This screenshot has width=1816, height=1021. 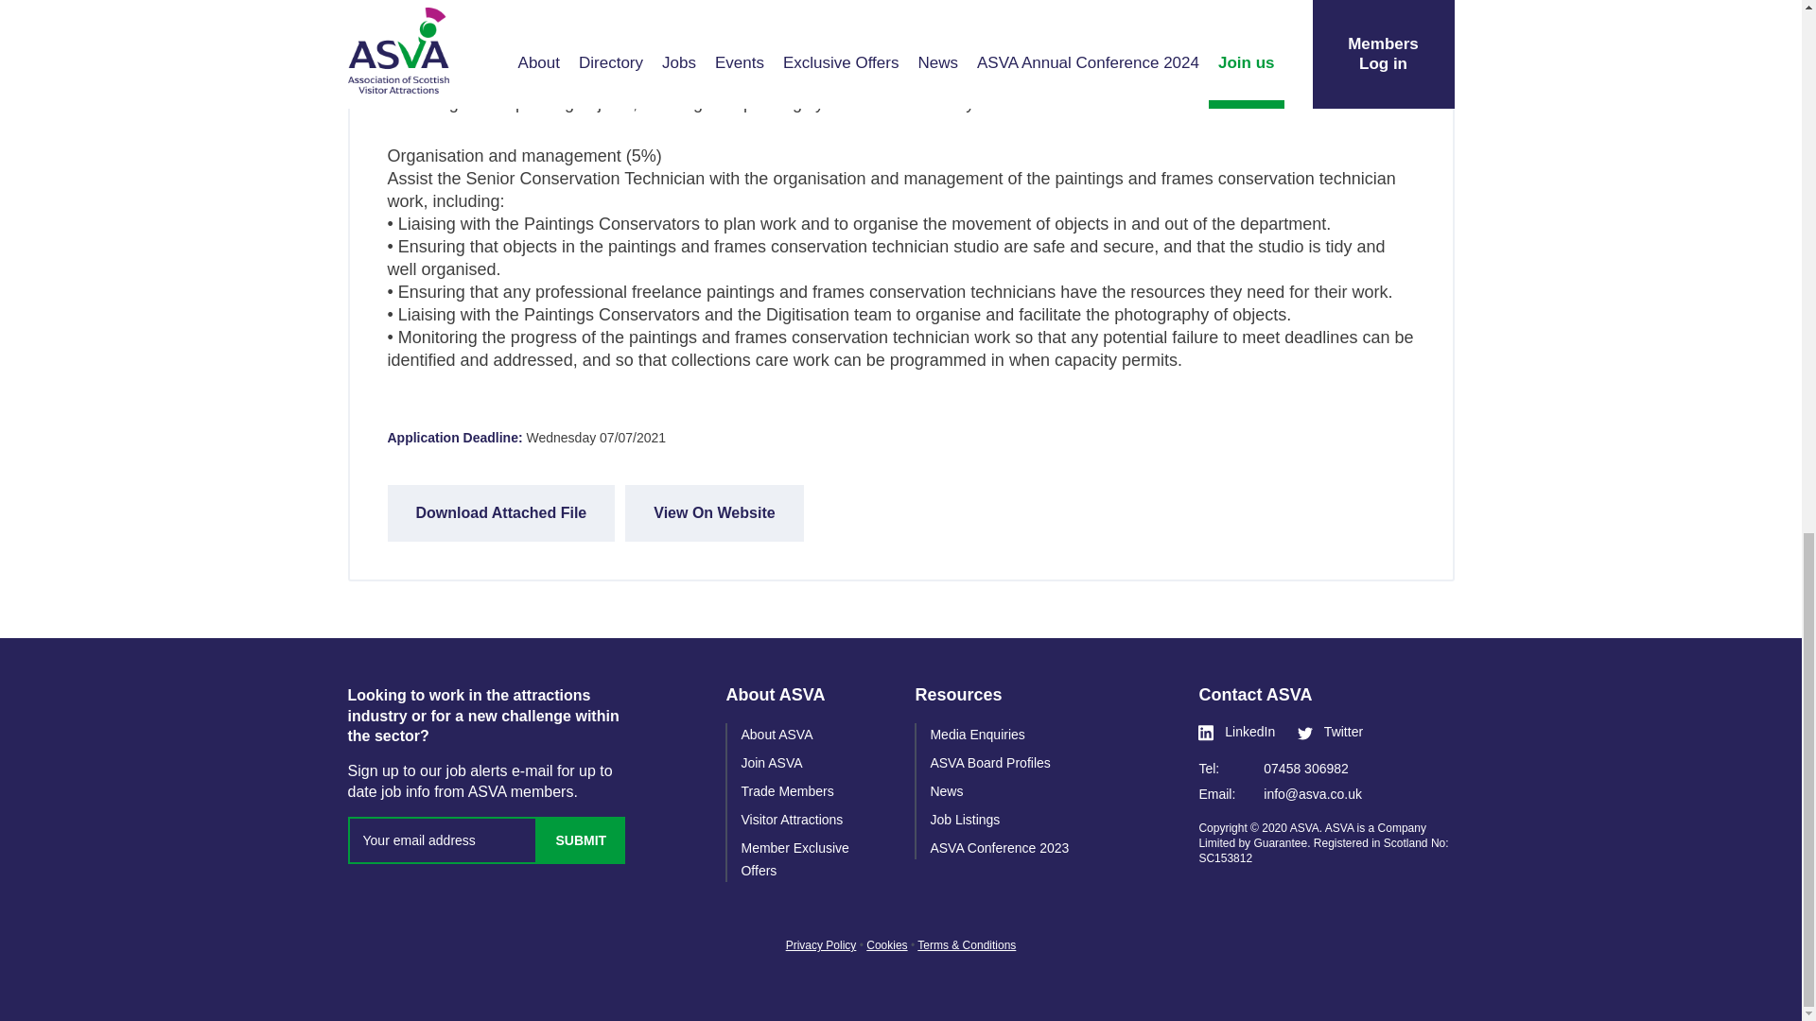 I want to click on SUBMIT, so click(x=582, y=839).